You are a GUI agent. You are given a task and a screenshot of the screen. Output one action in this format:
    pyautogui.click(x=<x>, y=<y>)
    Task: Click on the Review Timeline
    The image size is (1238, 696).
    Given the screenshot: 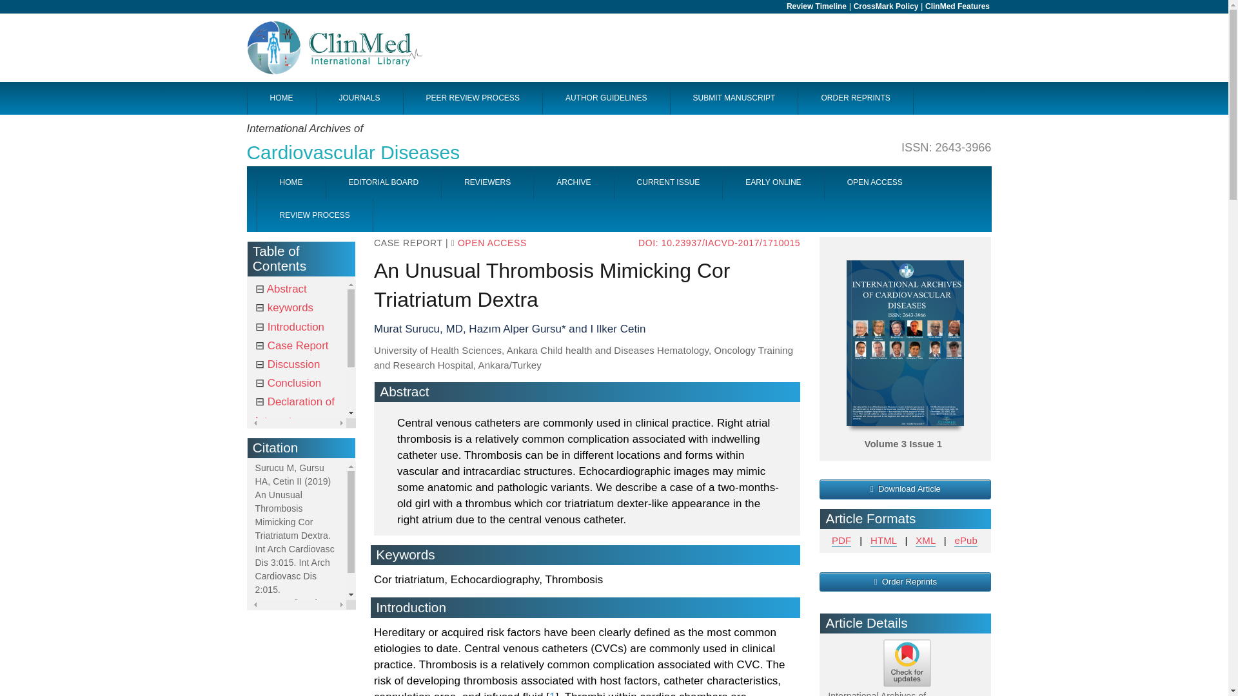 What is the action you would take?
    pyautogui.click(x=957, y=6)
    